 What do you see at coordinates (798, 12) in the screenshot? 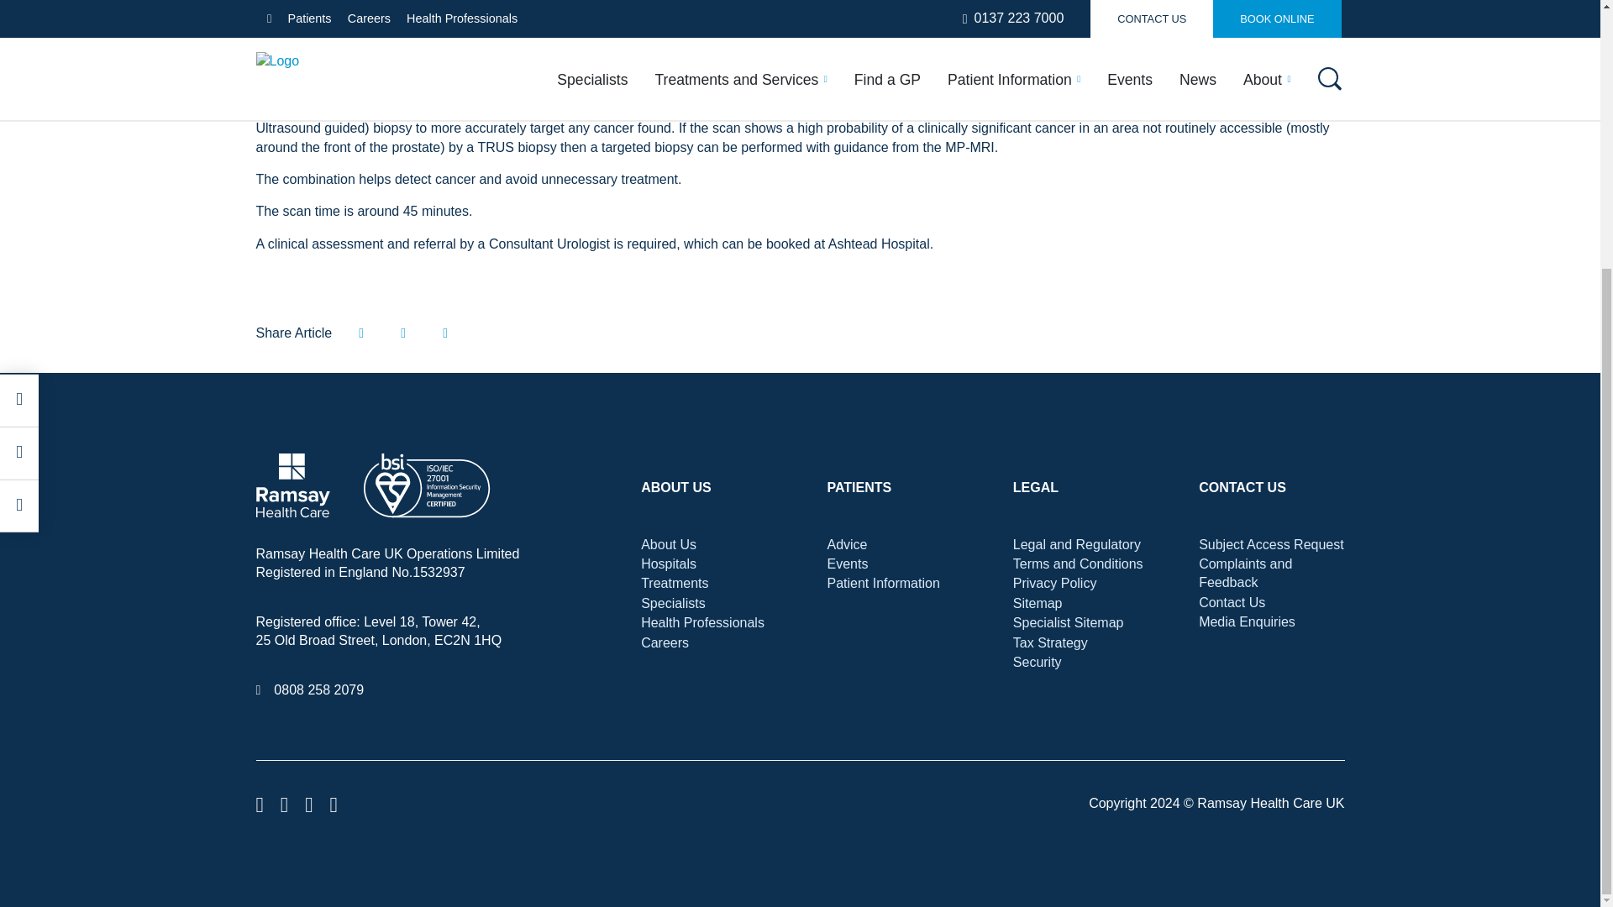
I see `Removal of Wisdom Teeth` at bounding box center [798, 12].